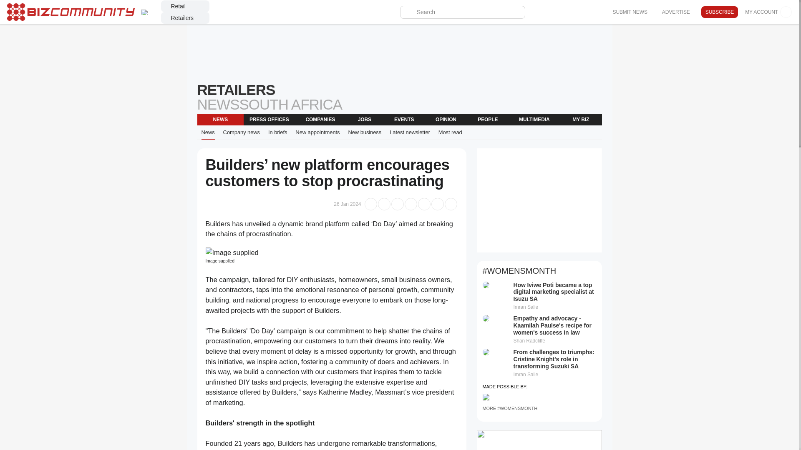 Image resolution: width=801 pixels, height=450 pixels. I want to click on Bizcommunity youtube, so click(585, 12).